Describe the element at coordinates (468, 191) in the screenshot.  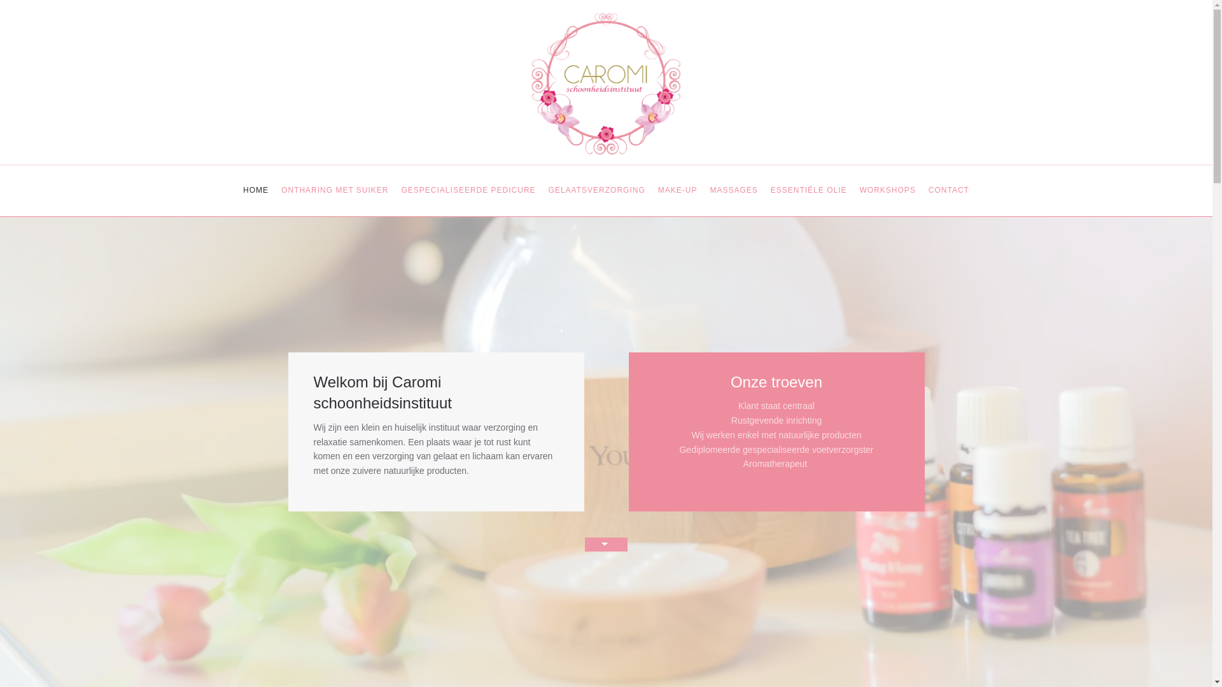
I see `GESPECIALISEERDE PEDICURE` at that location.